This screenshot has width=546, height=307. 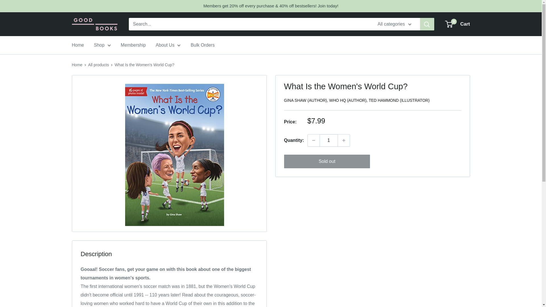 I want to click on About Us, so click(x=458, y=24).